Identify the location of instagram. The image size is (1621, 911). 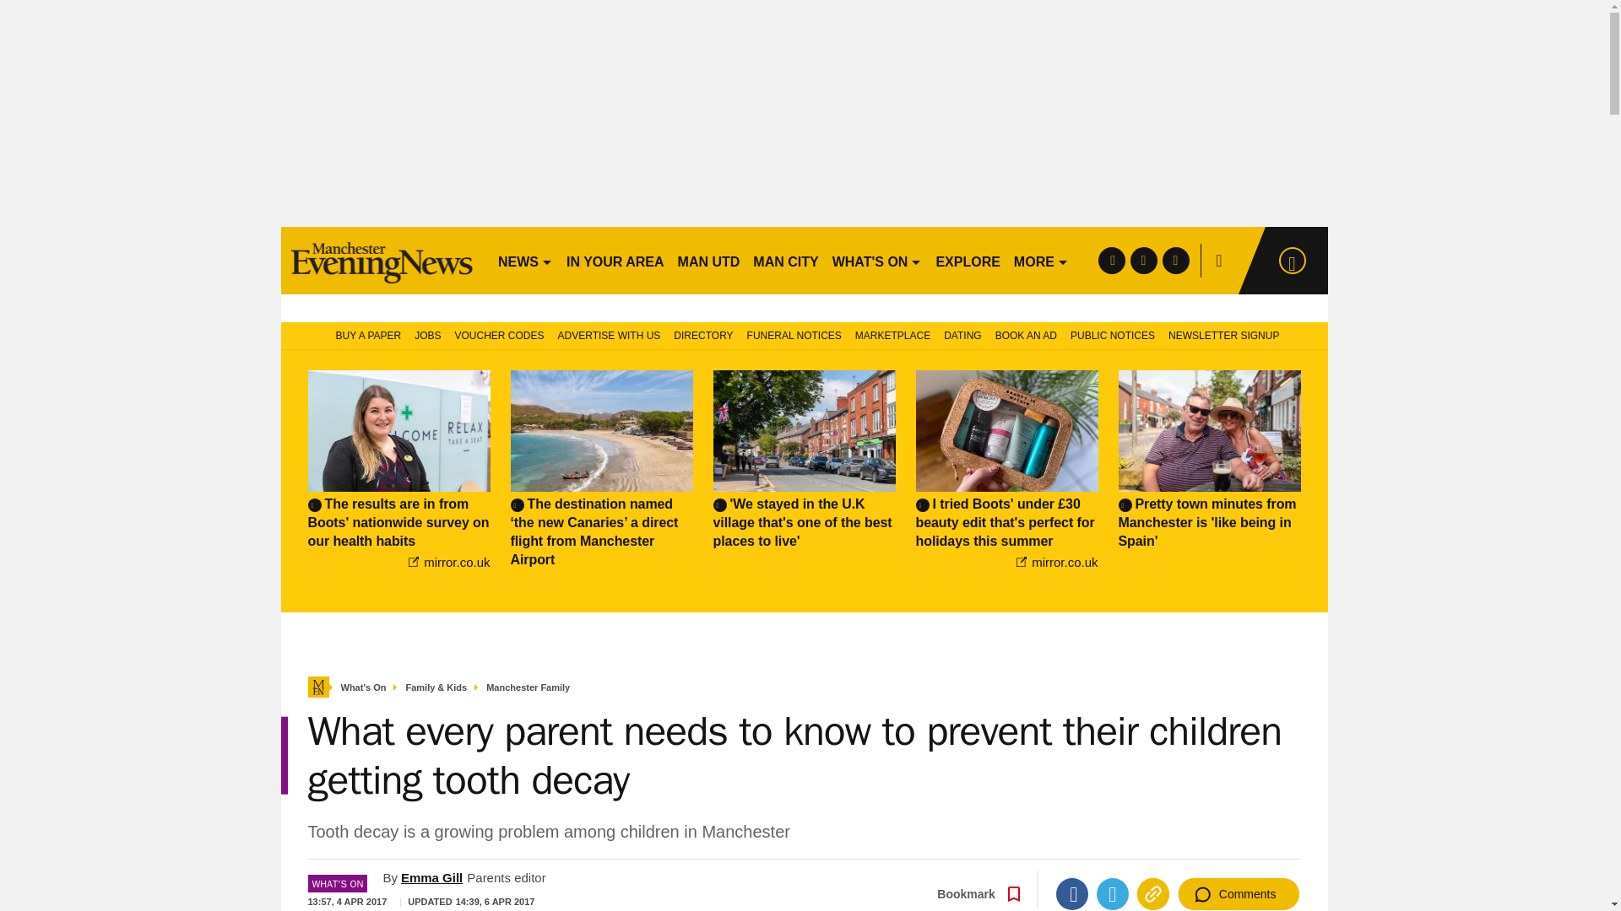
(1175, 260).